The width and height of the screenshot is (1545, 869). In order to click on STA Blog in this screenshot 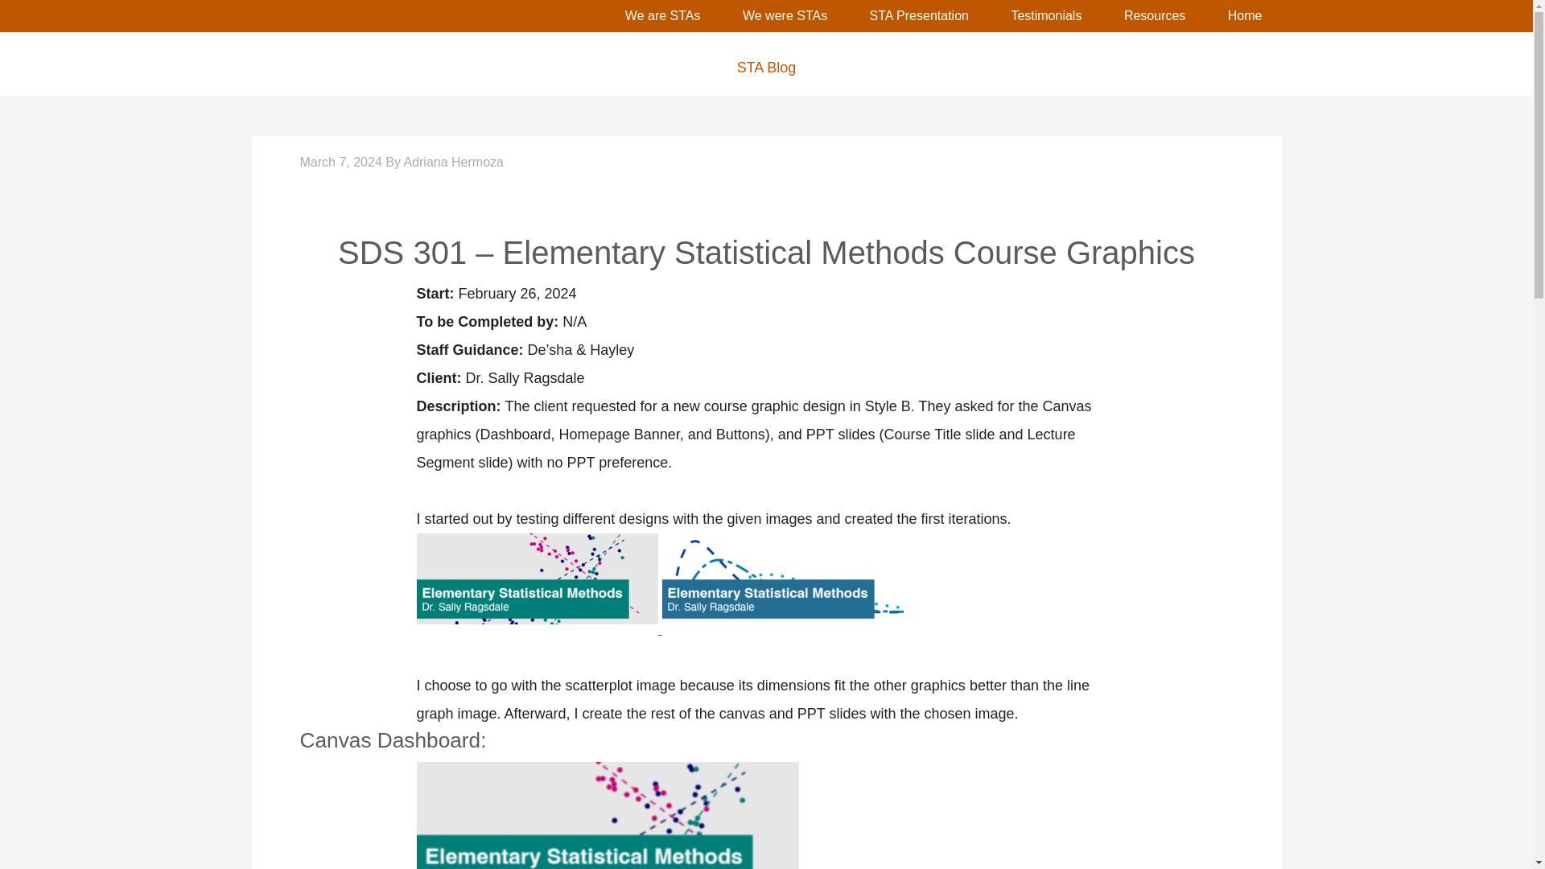, I will do `click(765, 68)`.